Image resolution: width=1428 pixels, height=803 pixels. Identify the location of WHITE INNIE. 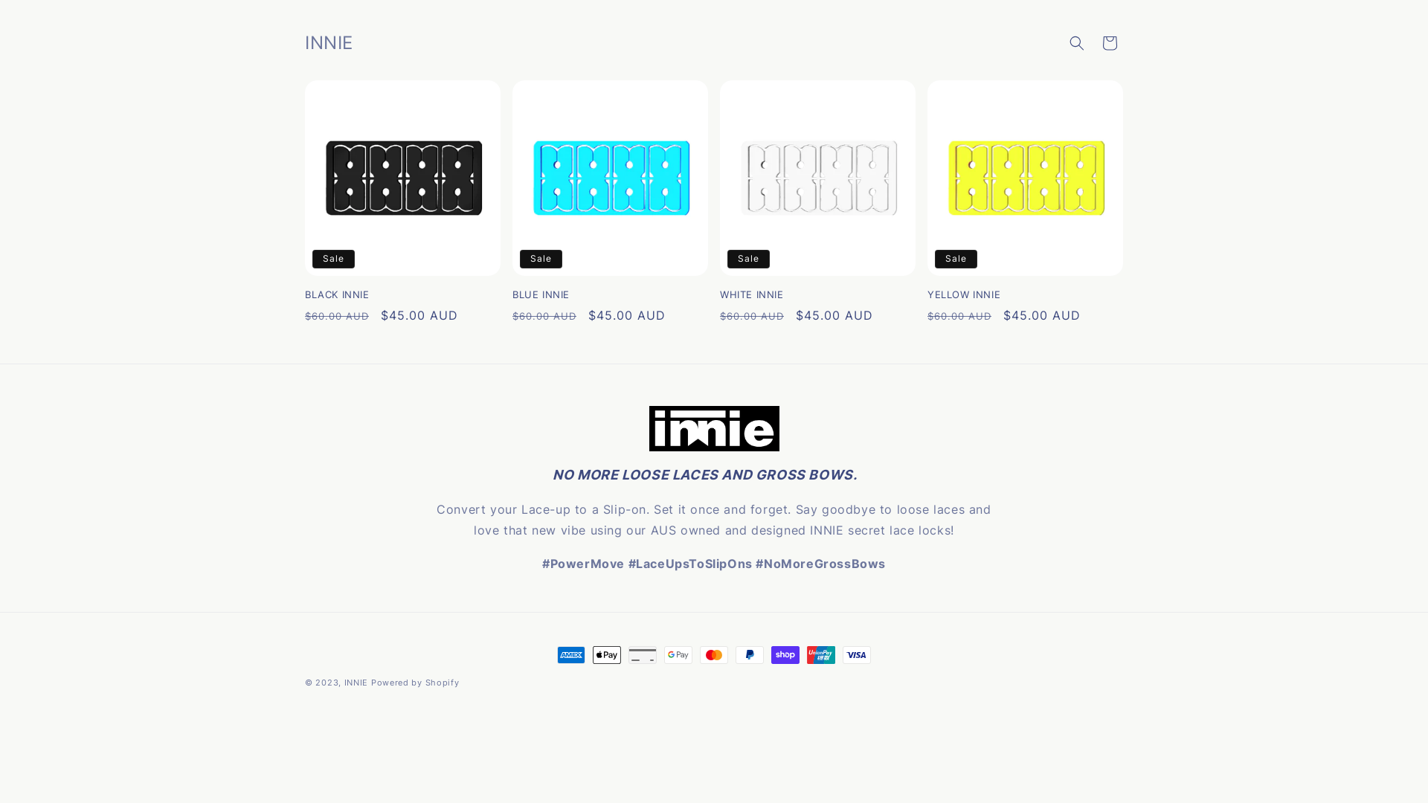
(818, 294).